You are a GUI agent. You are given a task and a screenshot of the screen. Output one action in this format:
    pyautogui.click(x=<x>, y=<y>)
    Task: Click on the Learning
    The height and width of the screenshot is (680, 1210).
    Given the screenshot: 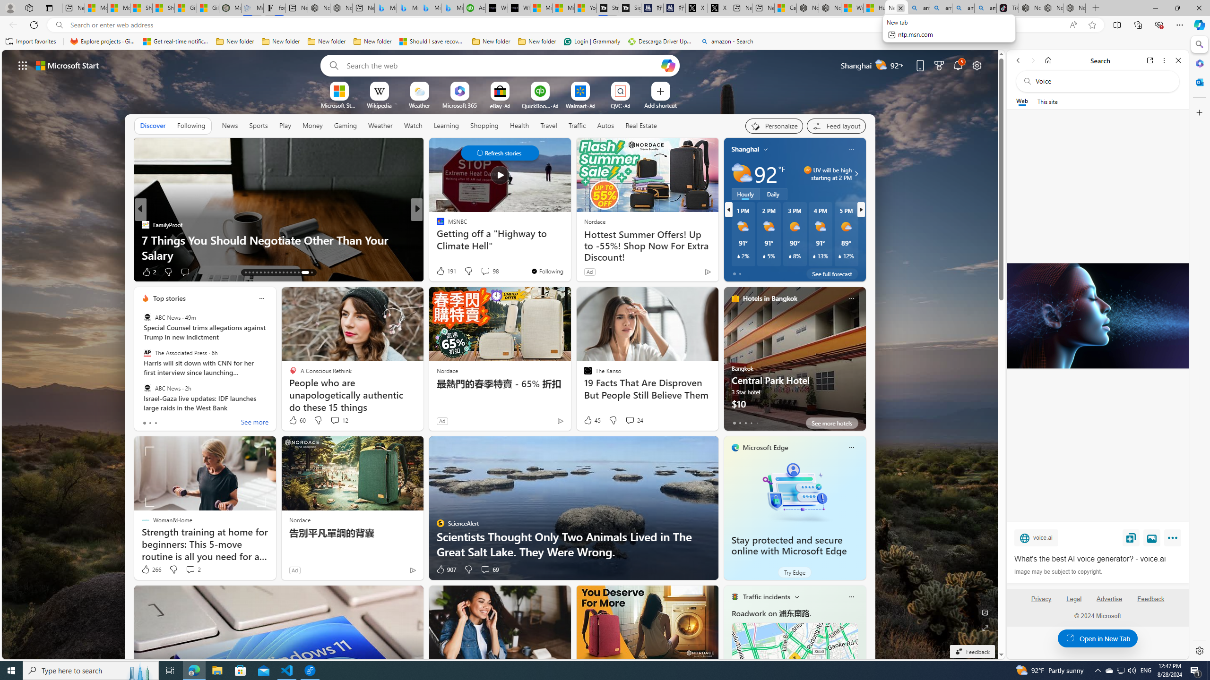 What is the action you would take?
    pyautogui.click(x=445, y=125)
    